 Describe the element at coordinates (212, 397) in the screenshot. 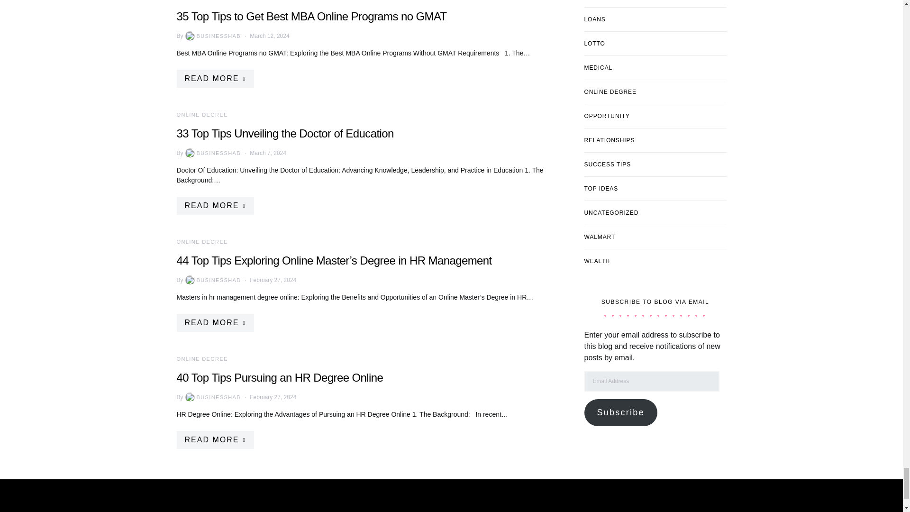

I see `View all posts by BusinessHAB` at that location.